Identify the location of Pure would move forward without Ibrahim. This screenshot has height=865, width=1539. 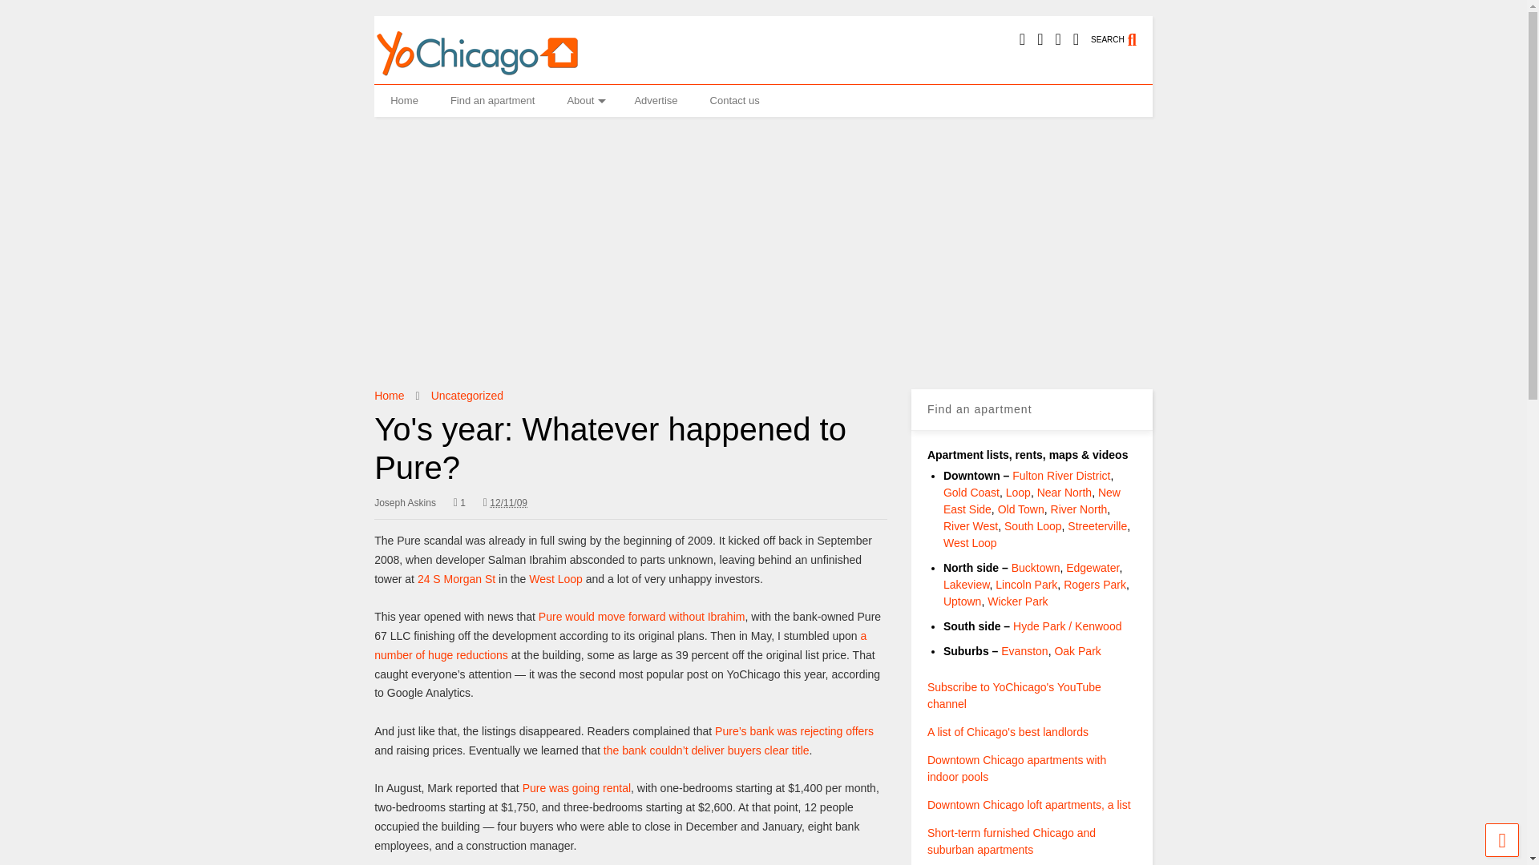
(641, 617).